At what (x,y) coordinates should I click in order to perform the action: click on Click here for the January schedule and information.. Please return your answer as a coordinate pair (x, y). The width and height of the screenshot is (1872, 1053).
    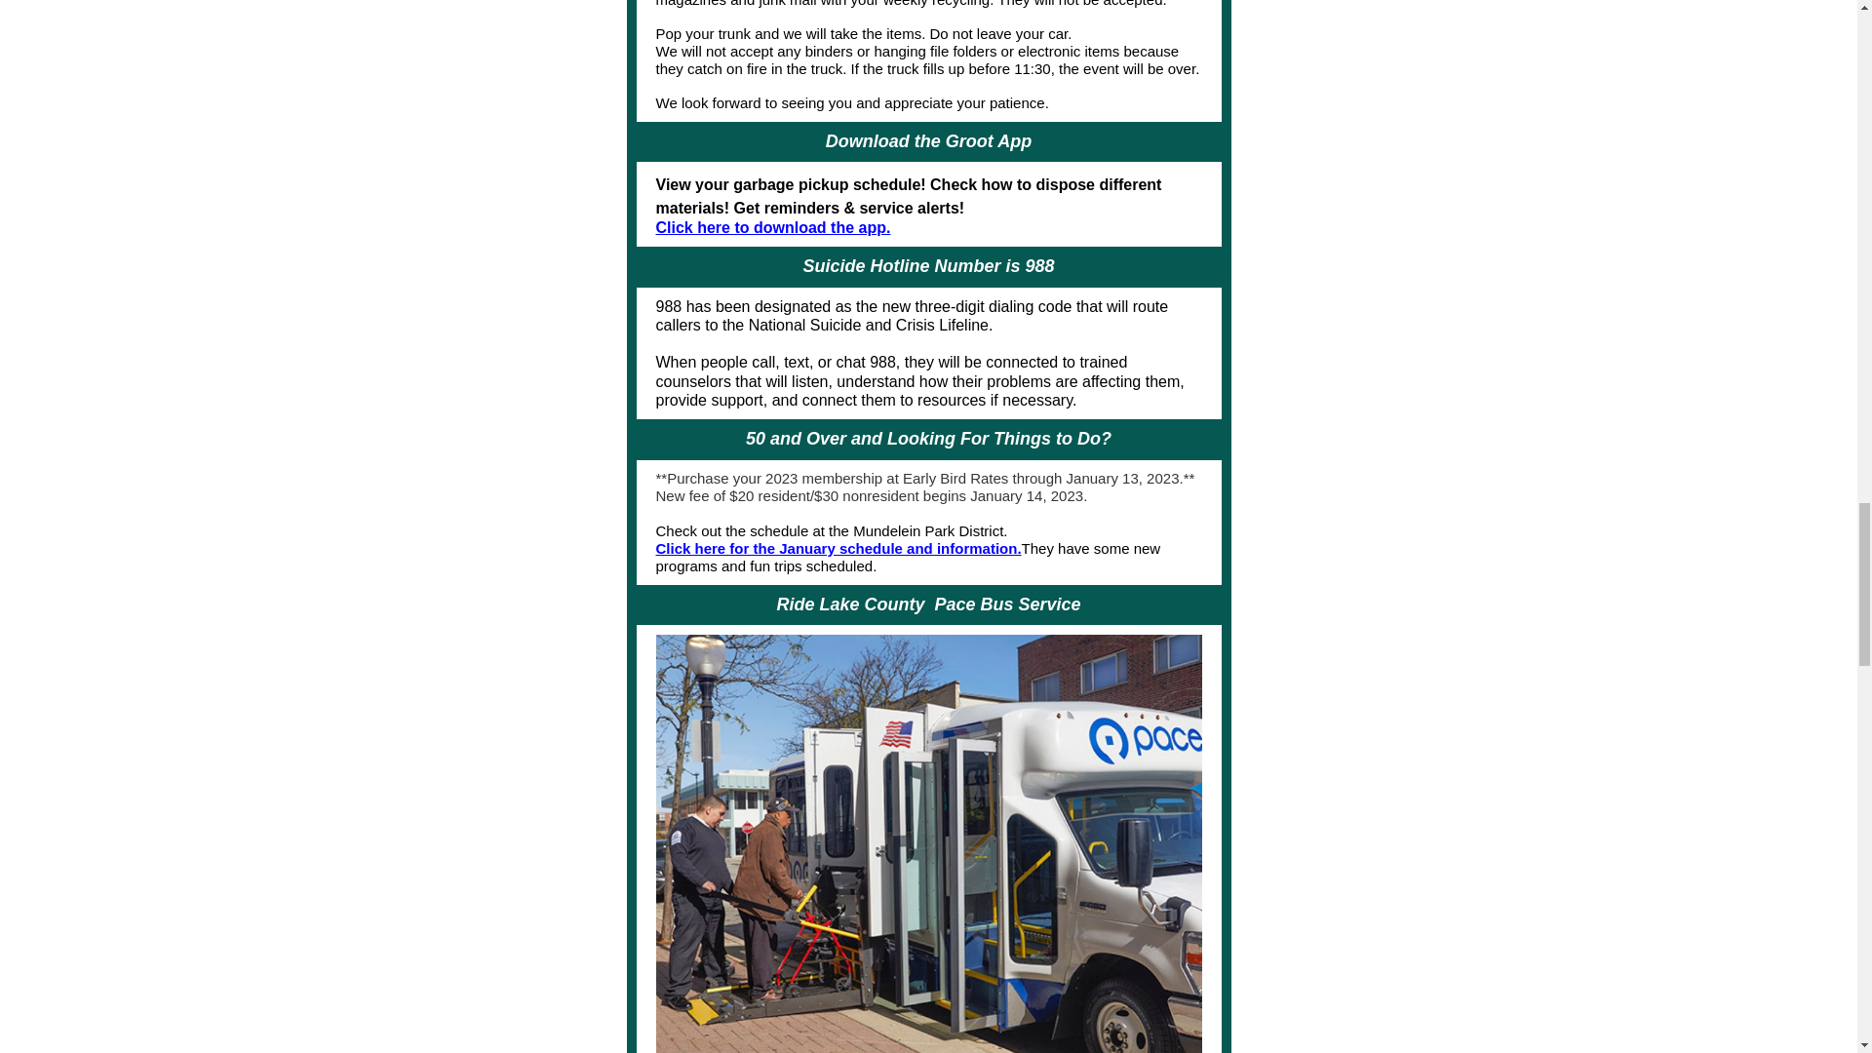
    Looking at the image, I should click on (838, 548).